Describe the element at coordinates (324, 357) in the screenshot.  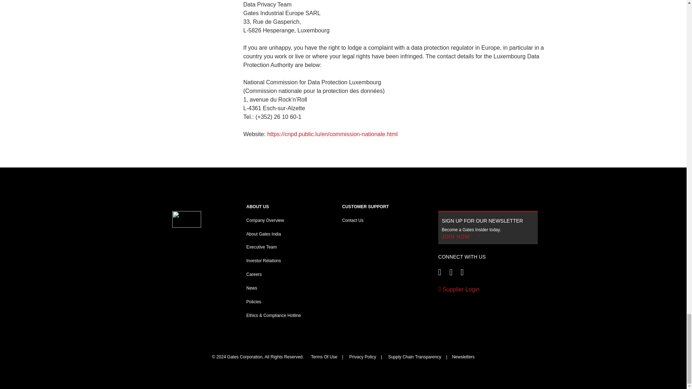
I see `Terms Of Use` at that location.